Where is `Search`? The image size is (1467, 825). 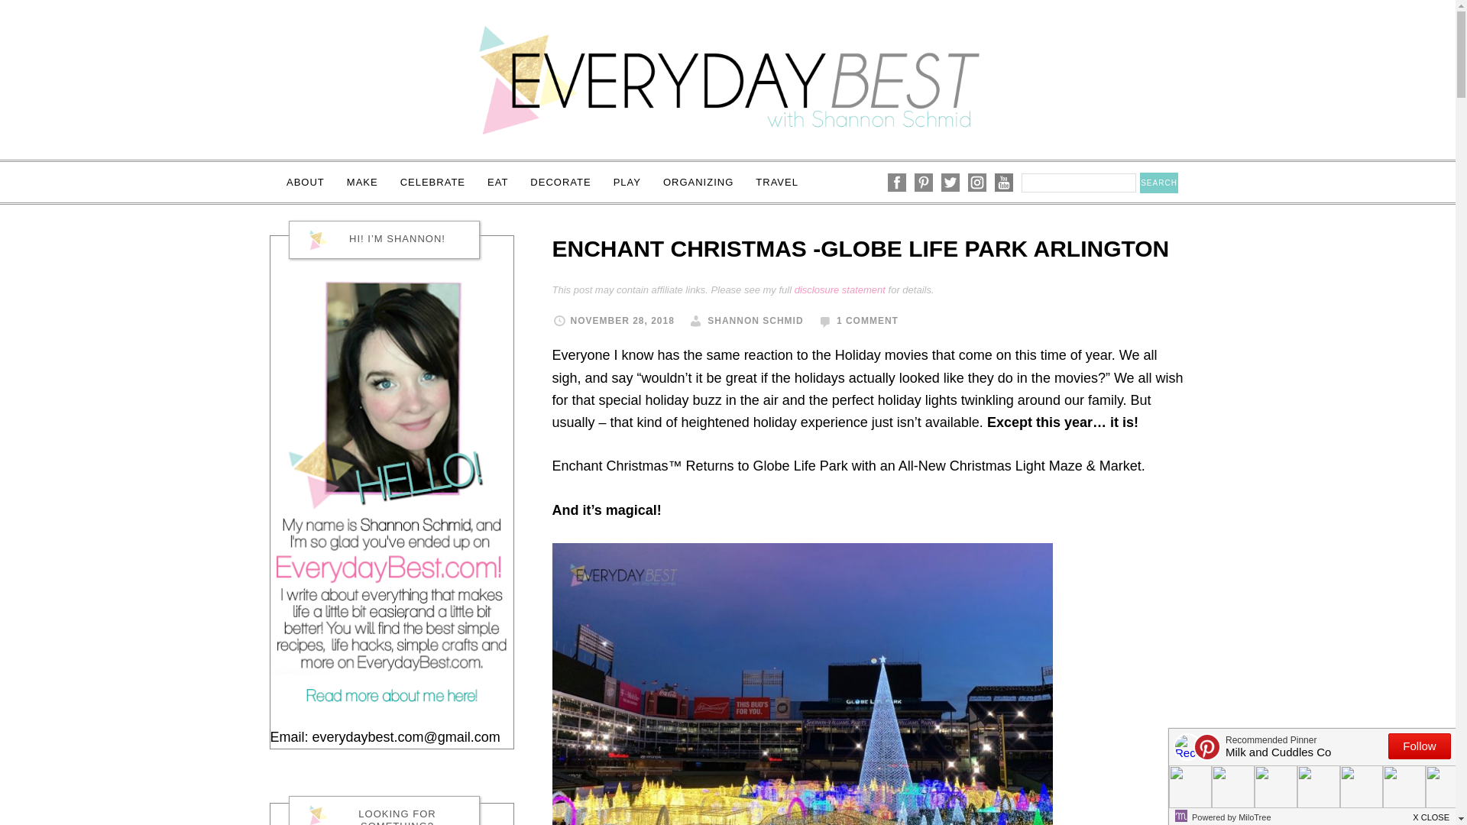
Search is located at coordinates (1158, 182).